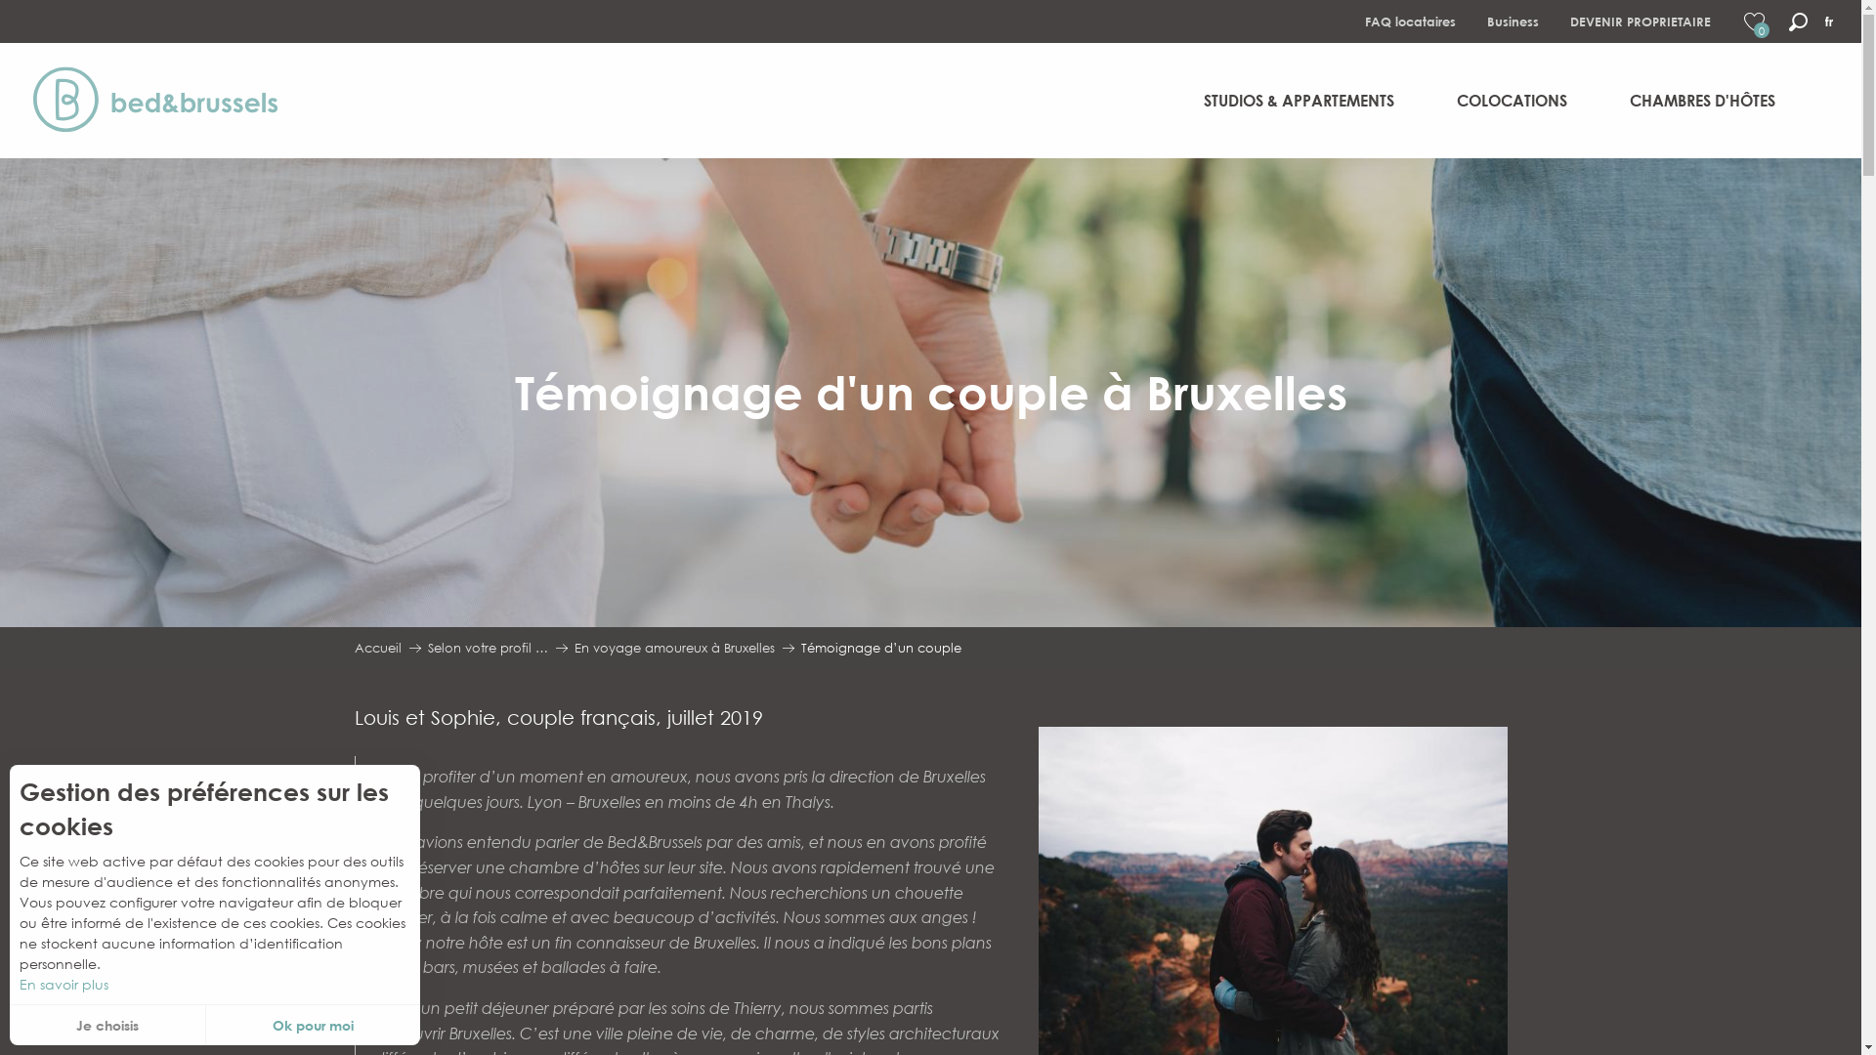  I want to click on 0, so click(1756, 21).